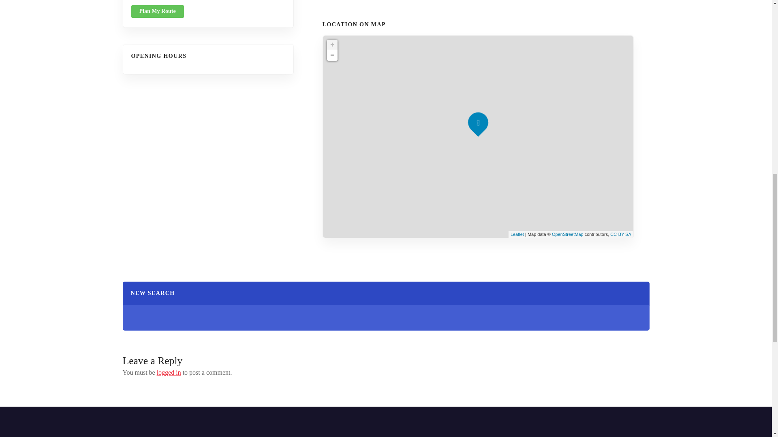 This screenshot has width=778, height=437. Describe the element at coordinates (157, 11) in the screenshot. I see `Plan My Route` at that location.